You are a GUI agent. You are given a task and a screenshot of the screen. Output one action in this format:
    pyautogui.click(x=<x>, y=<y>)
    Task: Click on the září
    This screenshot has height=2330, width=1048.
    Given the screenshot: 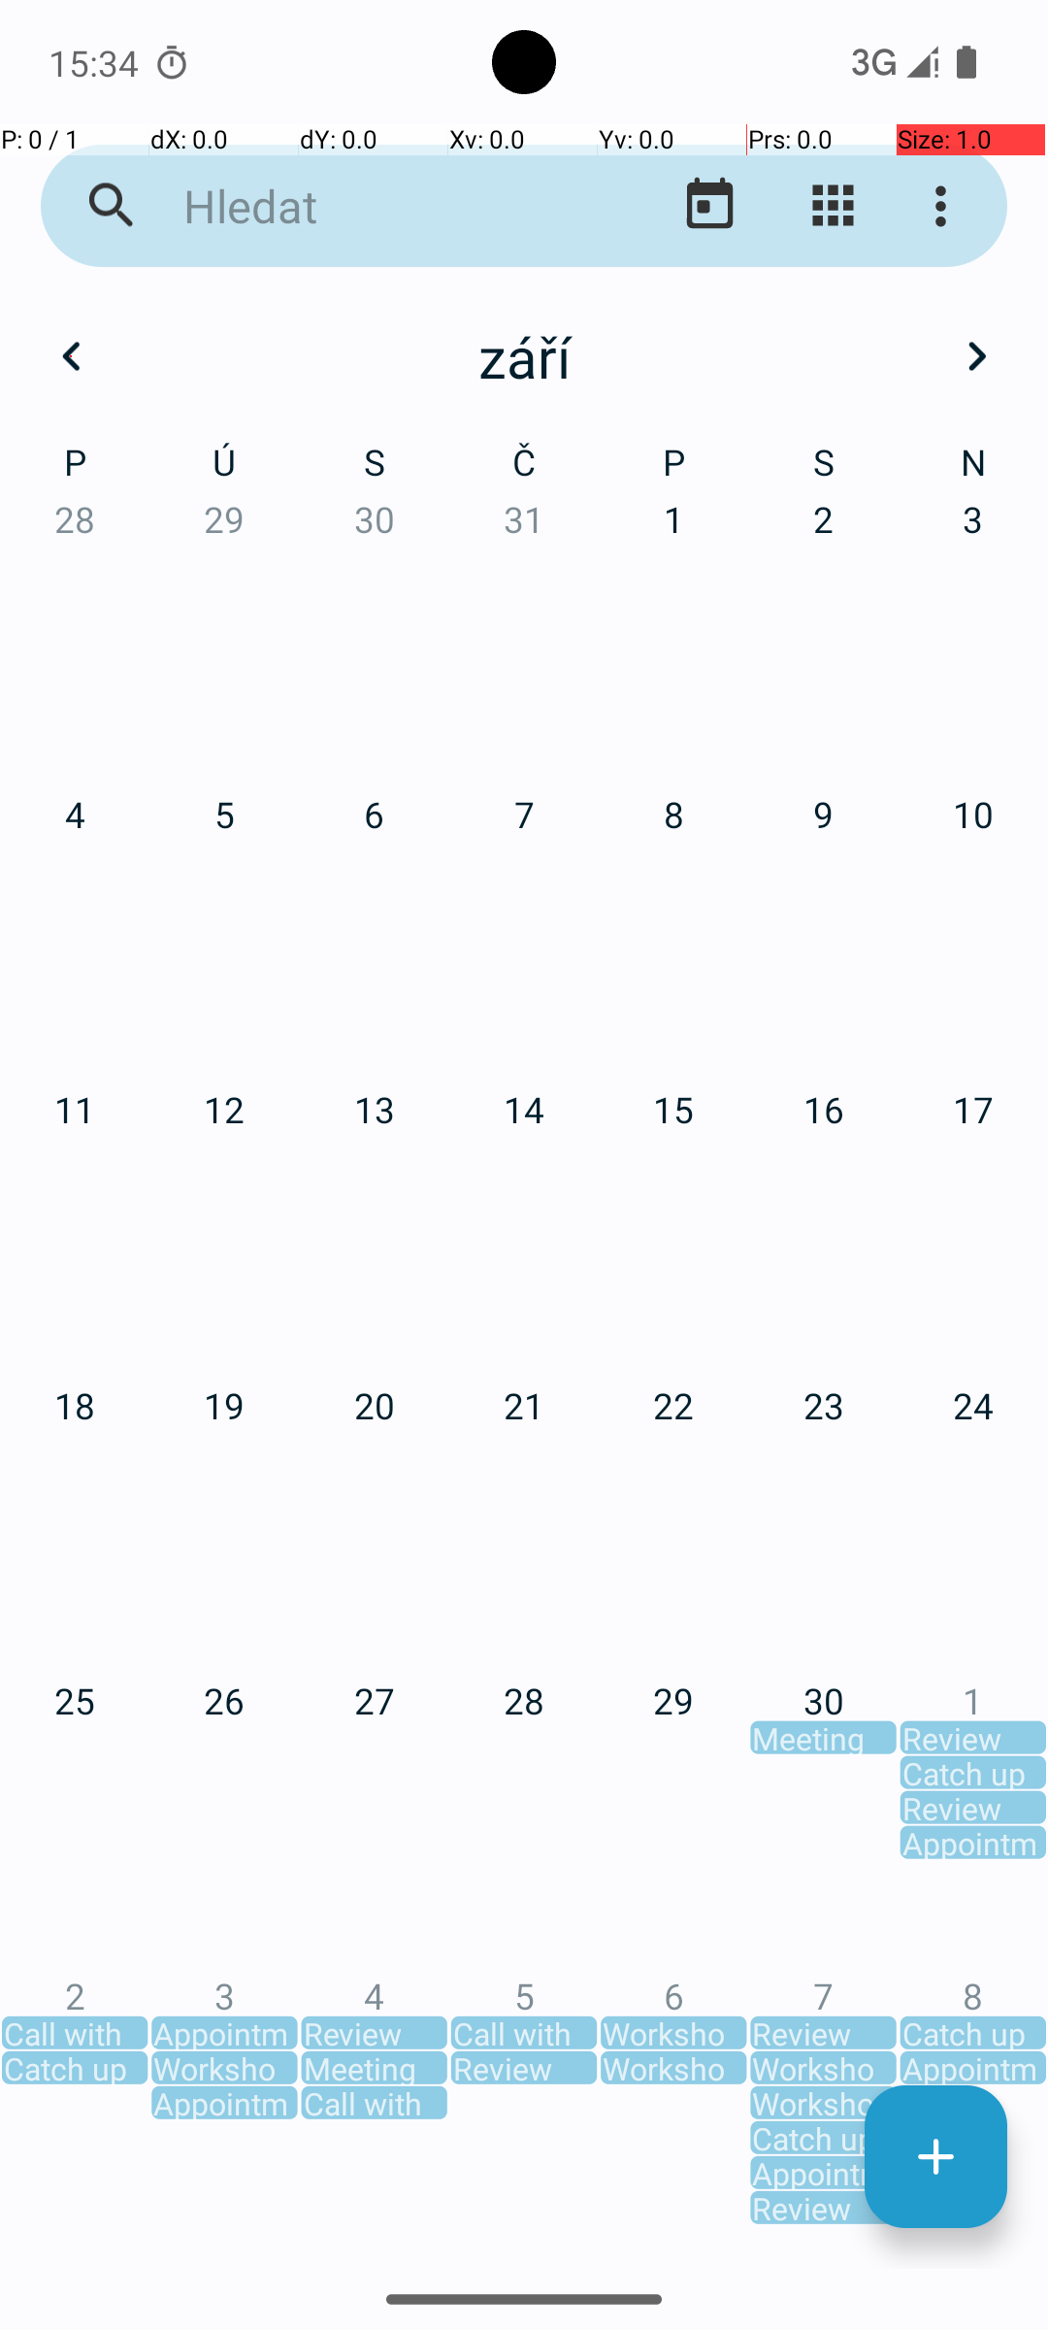 What is the action you would take?
    pyautogui.click(x=524, y=356)
    